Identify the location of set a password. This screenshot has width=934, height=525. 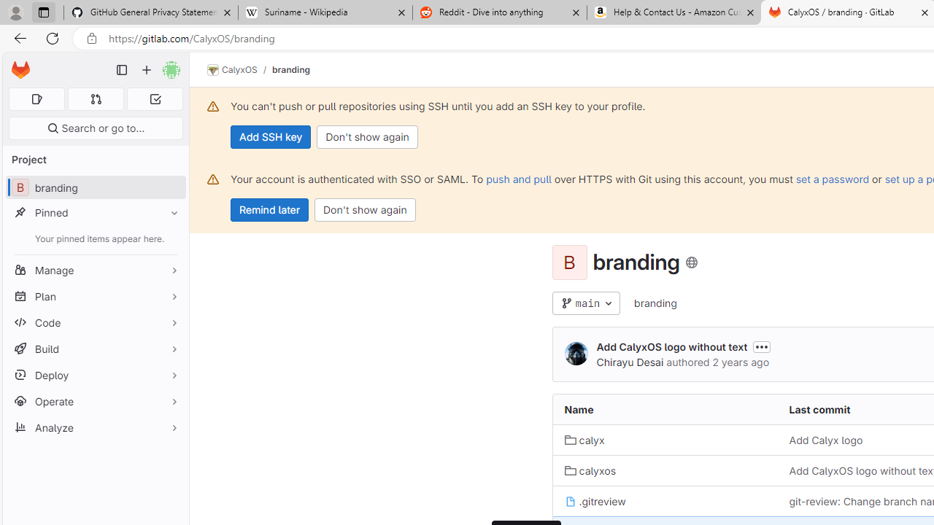
(832, 179).